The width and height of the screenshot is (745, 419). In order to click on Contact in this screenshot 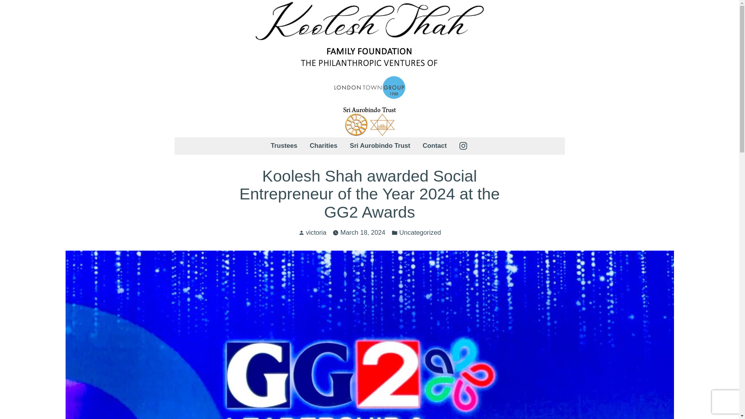, I will do `click(431, 146)`.